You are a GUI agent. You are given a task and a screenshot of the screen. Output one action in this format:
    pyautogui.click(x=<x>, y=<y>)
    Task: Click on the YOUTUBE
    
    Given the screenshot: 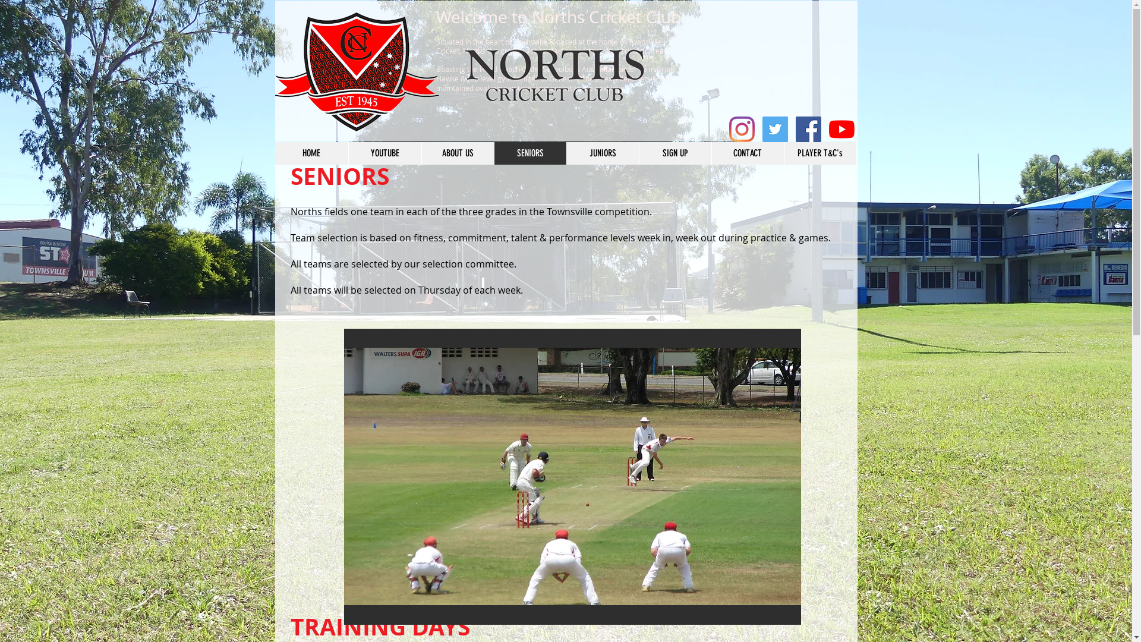 What is the action you would take?
    pyautogui.click(x=385, y=153)
    